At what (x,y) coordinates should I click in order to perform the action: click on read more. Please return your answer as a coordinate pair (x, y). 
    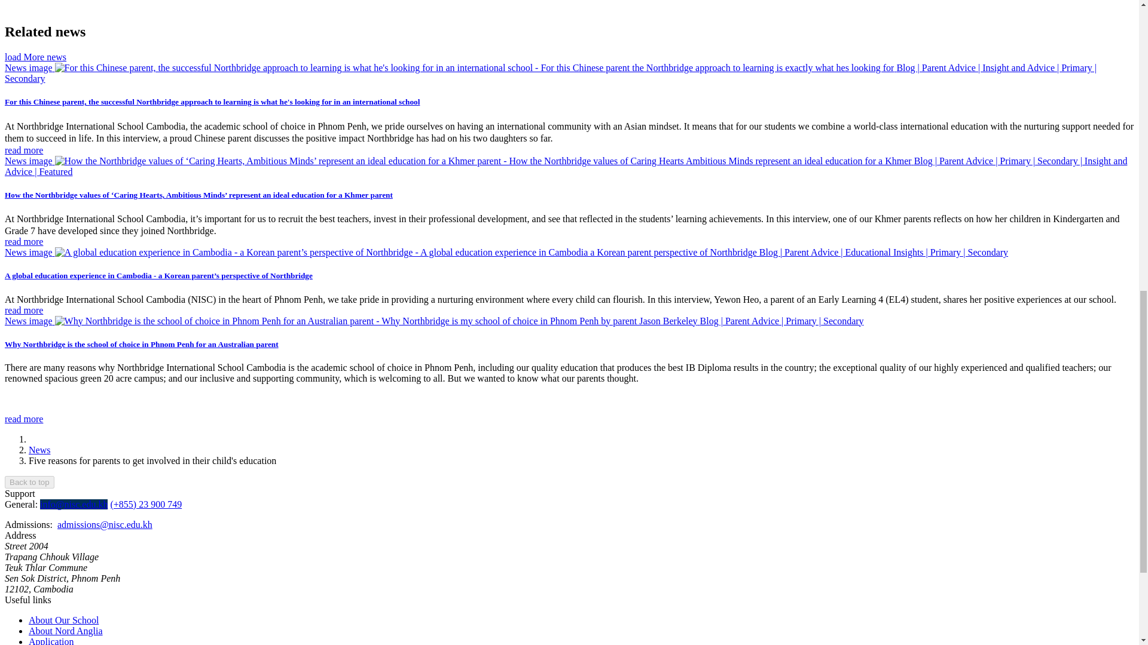
    Looking at the image, I should click on (24, 241).